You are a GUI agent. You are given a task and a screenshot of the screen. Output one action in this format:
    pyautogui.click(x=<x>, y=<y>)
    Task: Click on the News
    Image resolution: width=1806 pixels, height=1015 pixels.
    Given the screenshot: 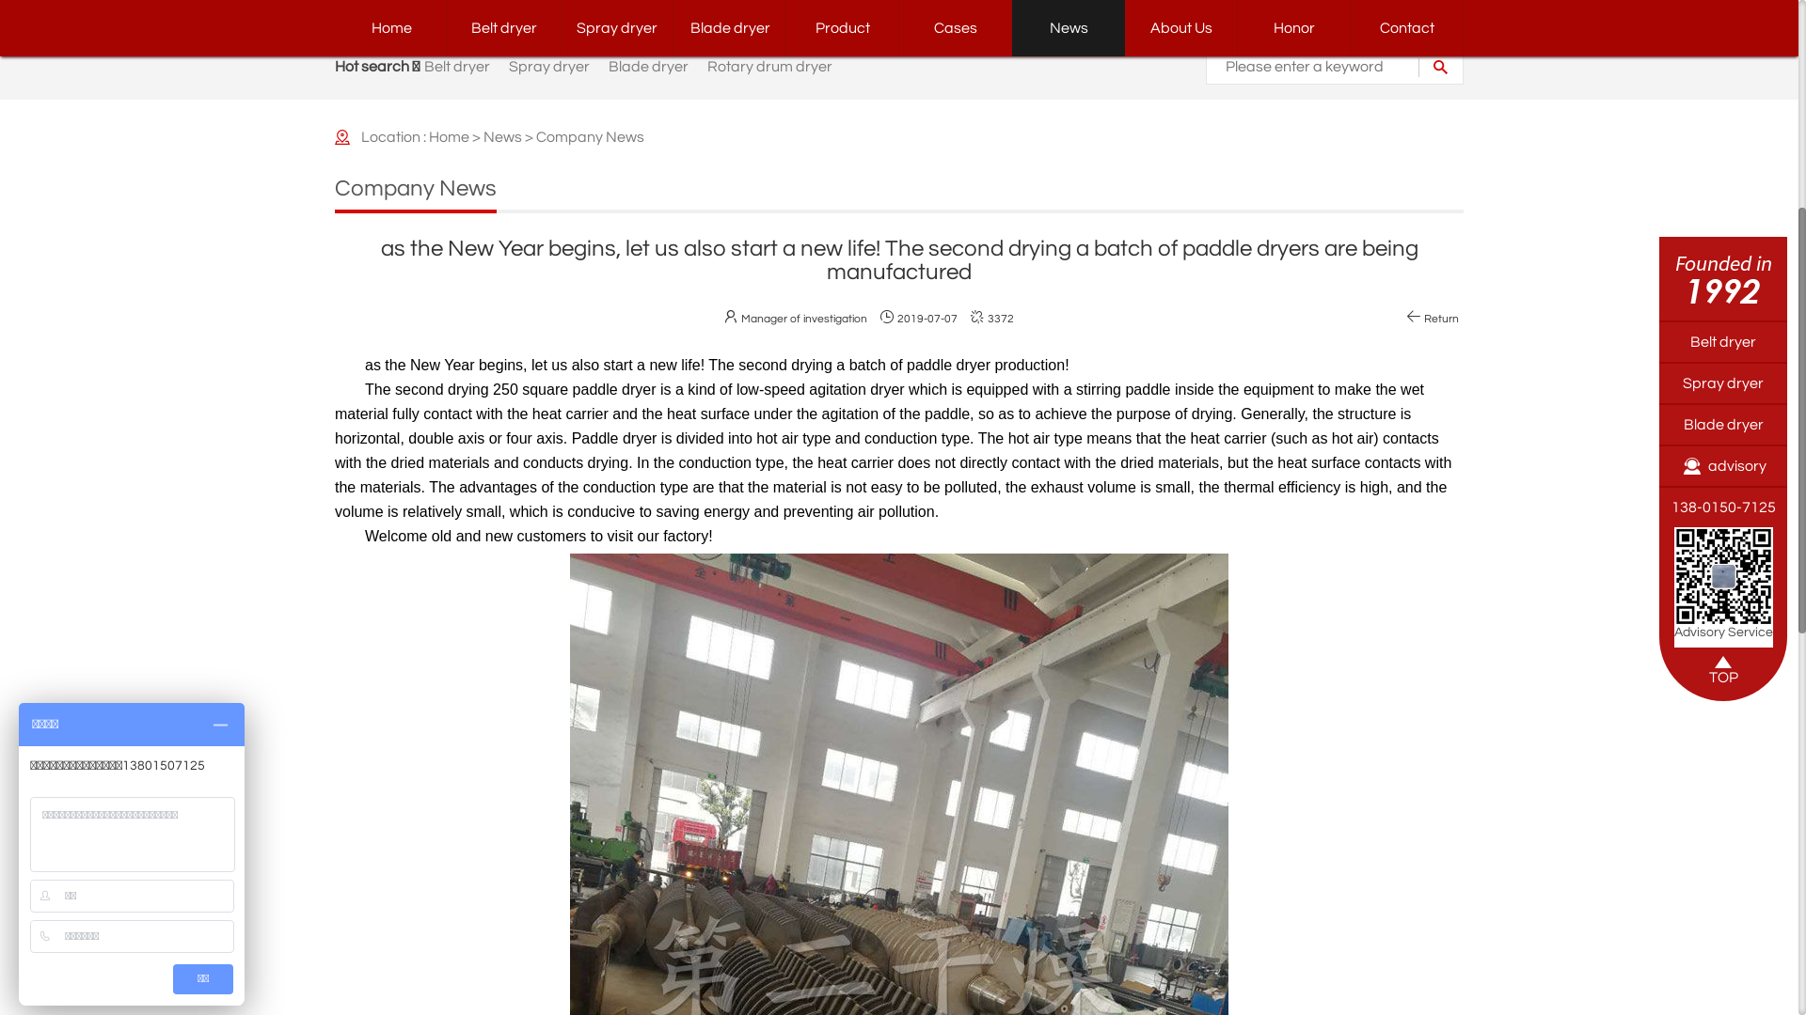 What is the action you would take?
    pyautogui.click(x=502, y=633)
    